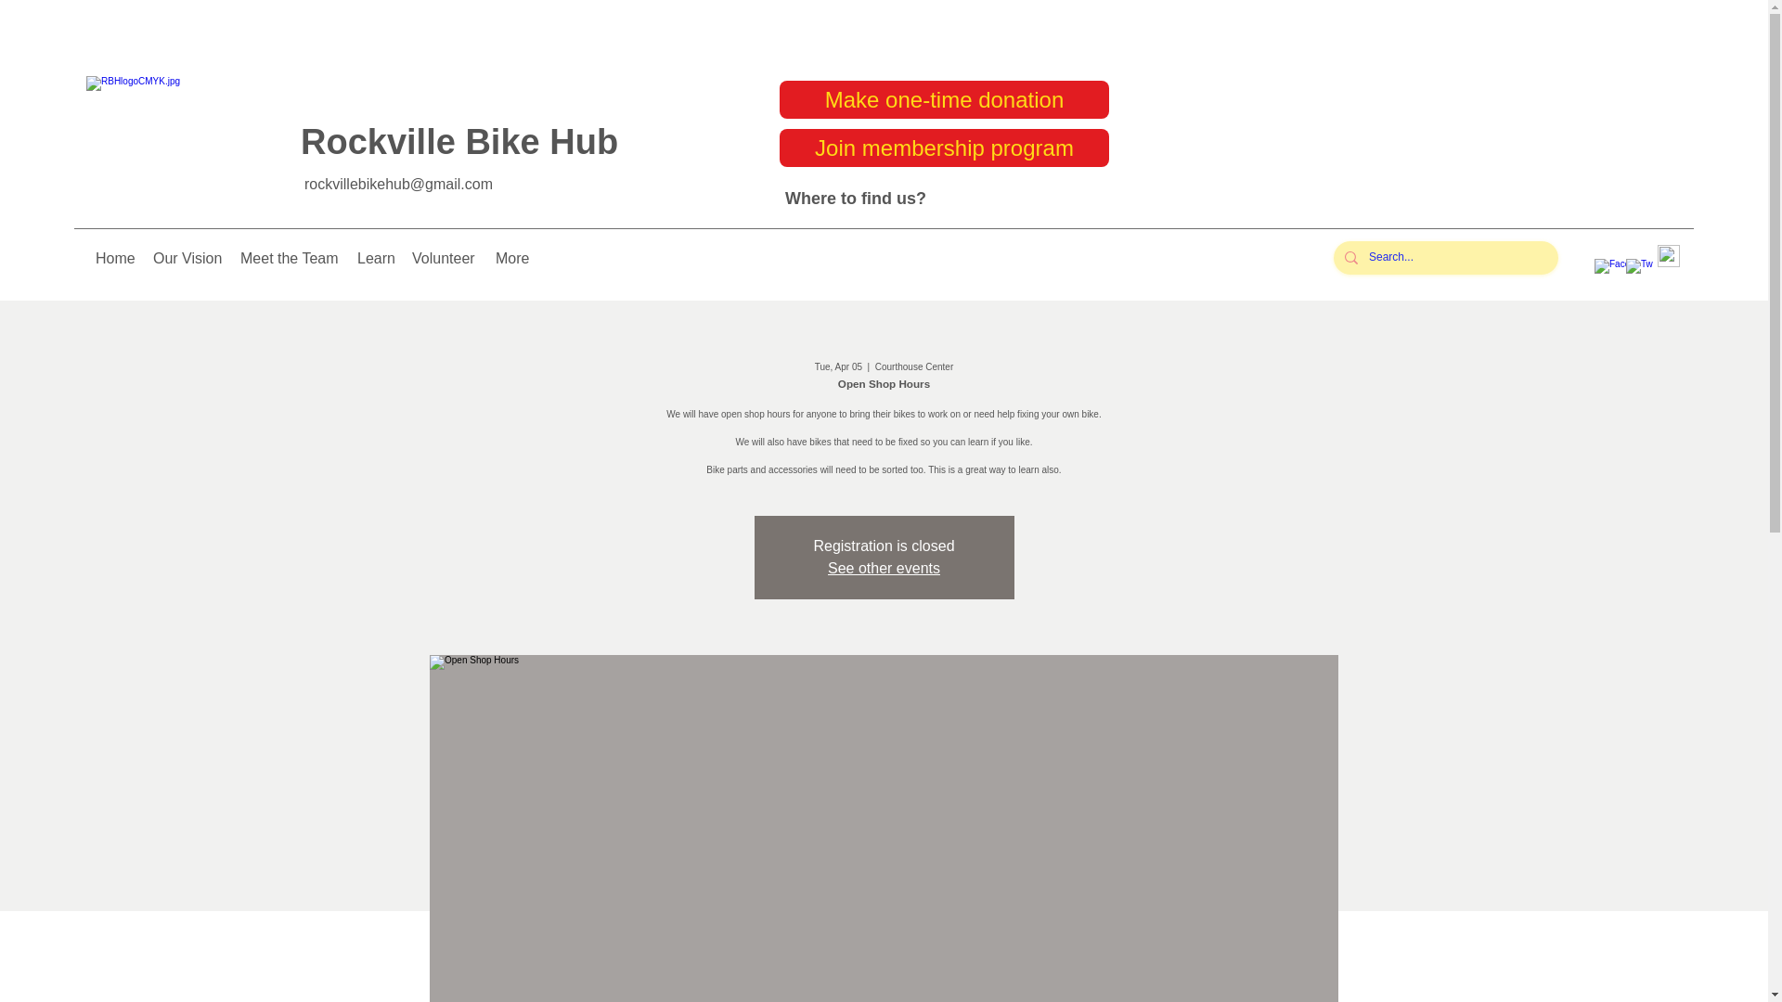 Image resolution: width=1782 pixels, height=1002 pixels. I want to click on Meet the Team, so click(290, 258).